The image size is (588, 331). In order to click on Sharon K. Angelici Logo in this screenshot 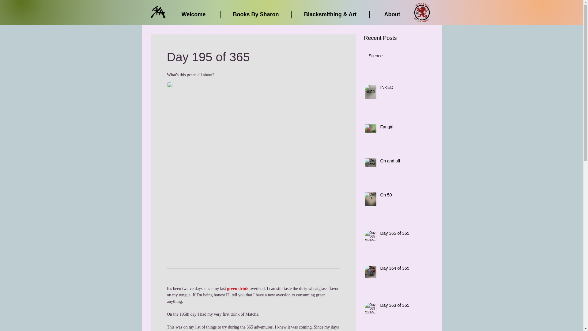, I will do `click(422, 12)`.